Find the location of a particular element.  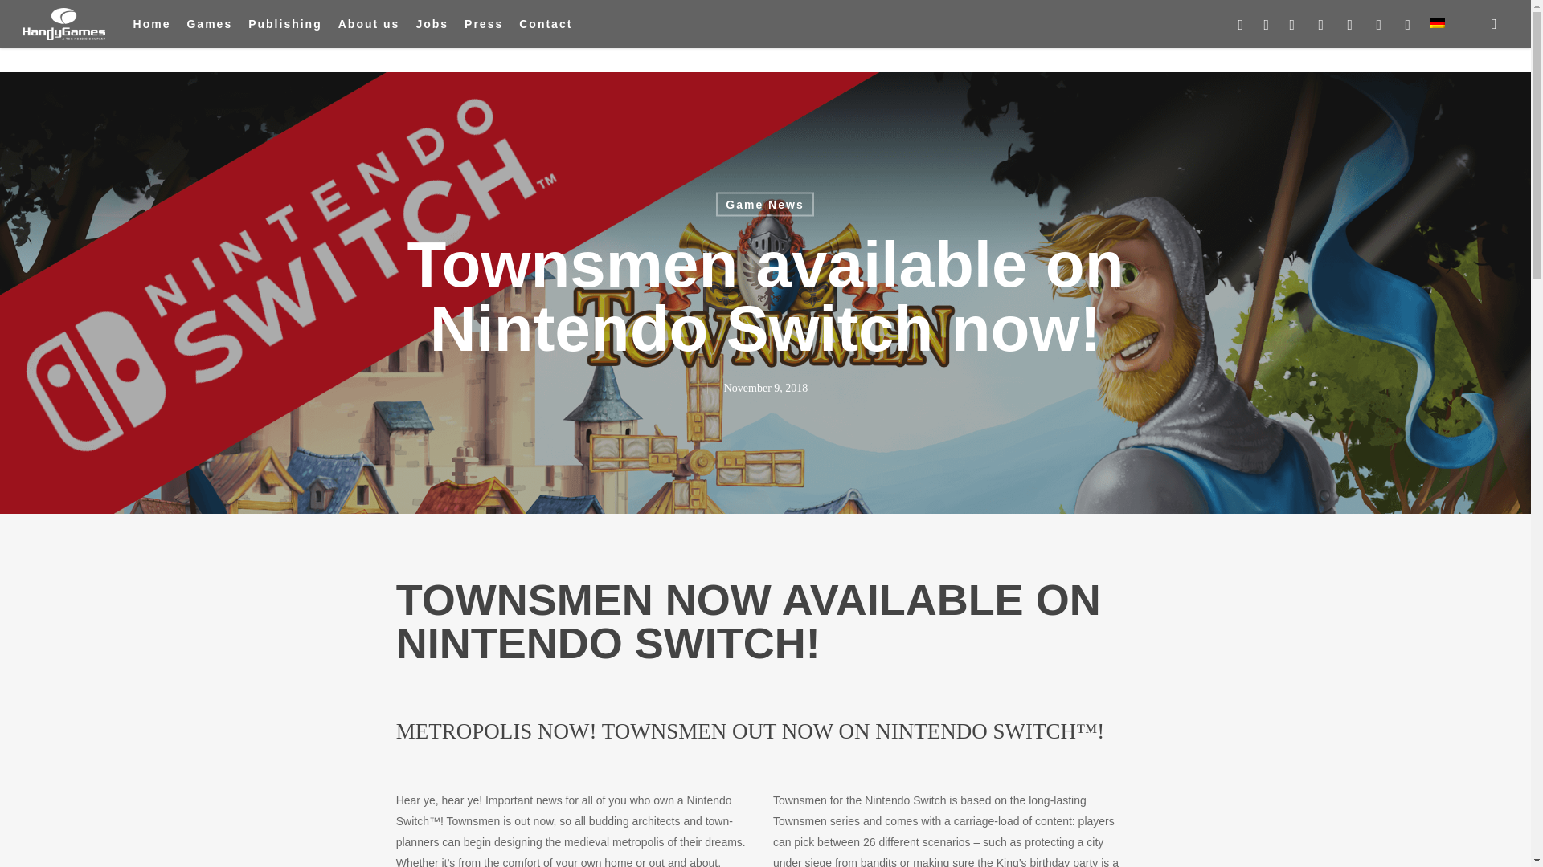

About us is located at coordinates (368, 24).